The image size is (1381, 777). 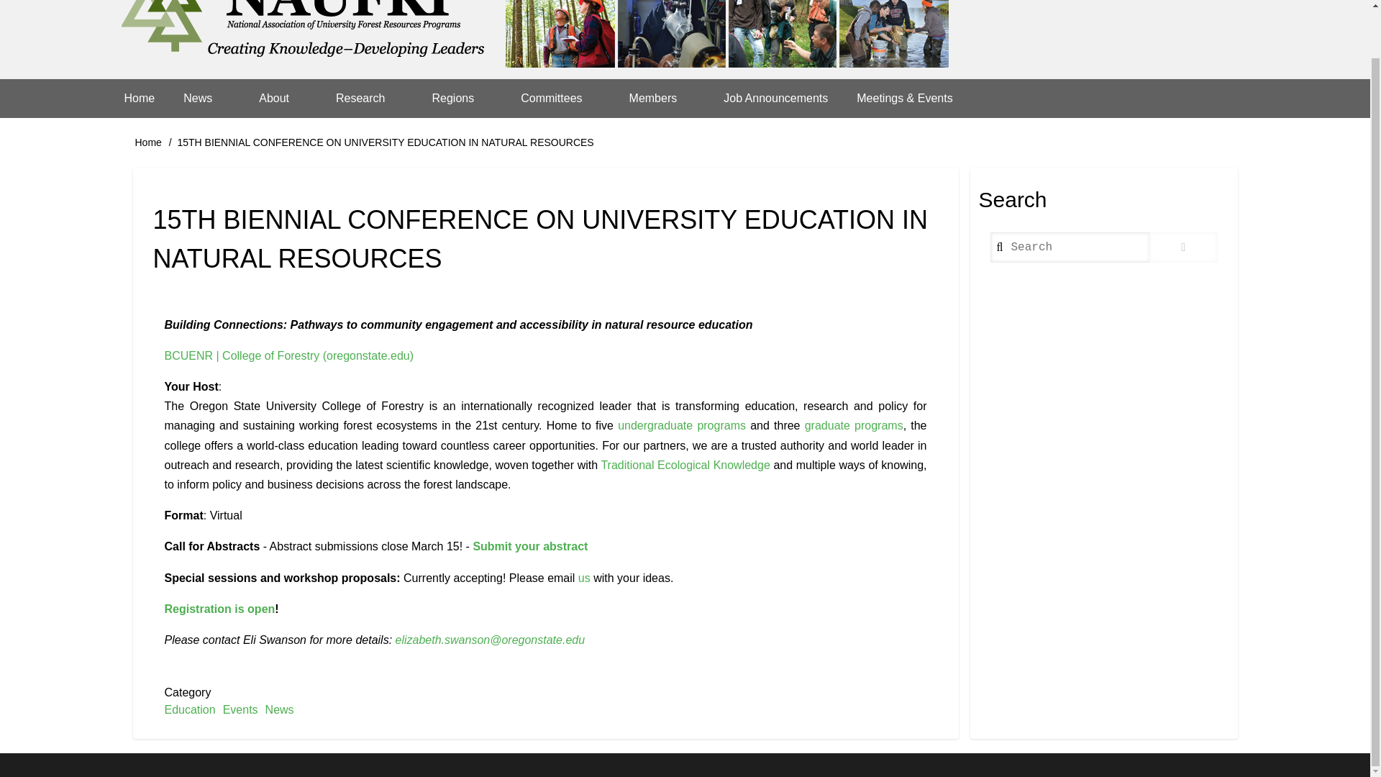 I want to click on About, so click(x=283, y=99).